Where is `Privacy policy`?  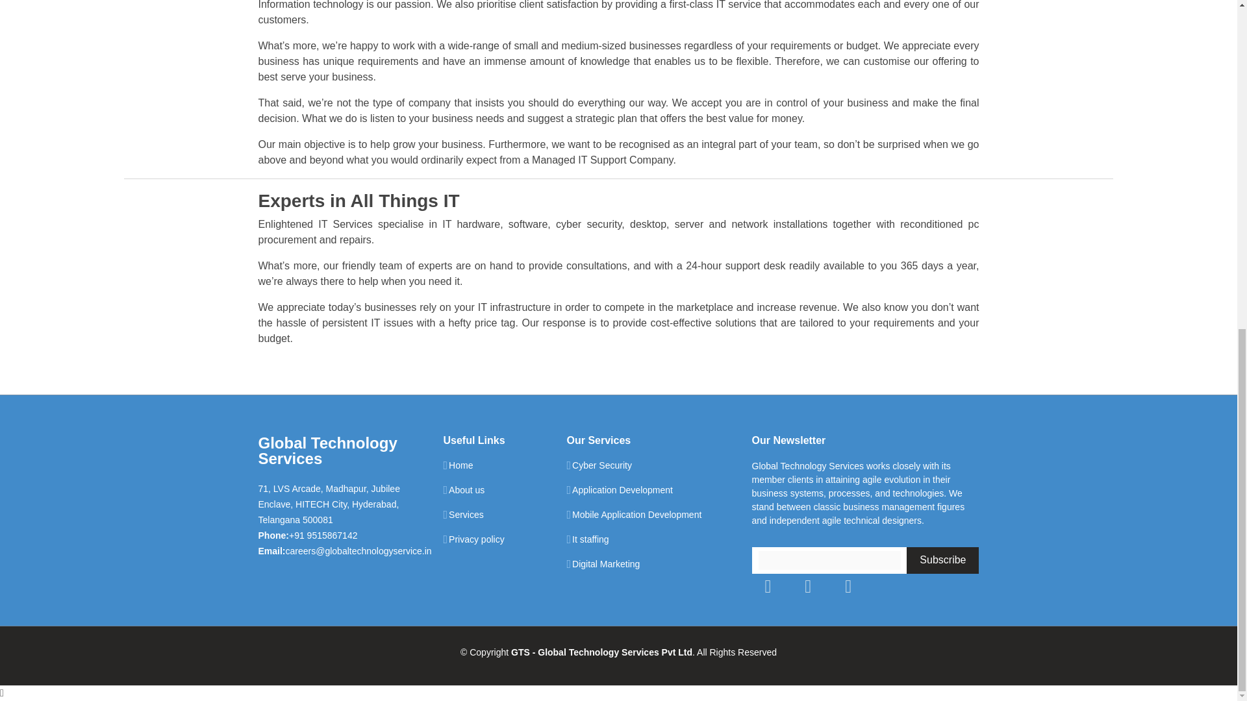
Privacy policy is located at coordinates (477, 539).